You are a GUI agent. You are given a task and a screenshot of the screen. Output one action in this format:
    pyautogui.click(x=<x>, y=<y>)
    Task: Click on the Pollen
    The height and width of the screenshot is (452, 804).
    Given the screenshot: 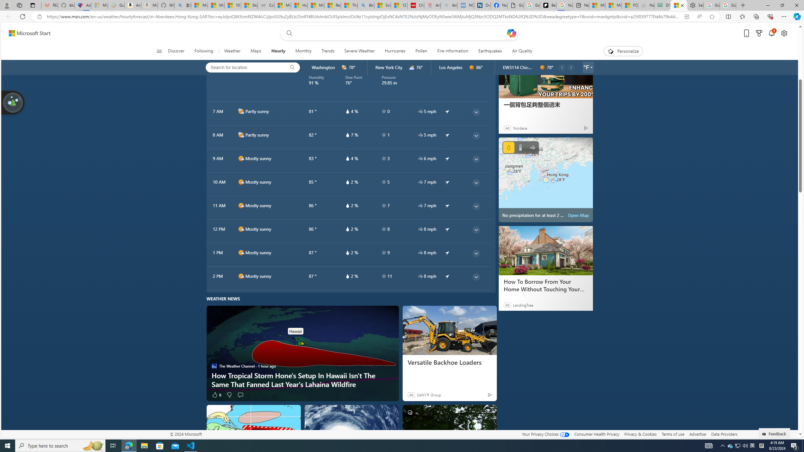 What is the action you would take?
    pyautogui.click(x=421, y=51)
    